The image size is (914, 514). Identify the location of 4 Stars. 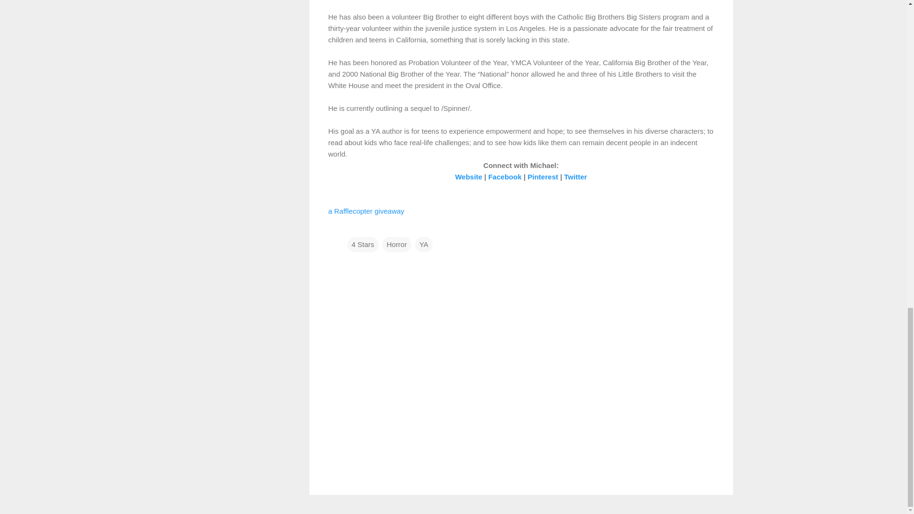
(363, 244).